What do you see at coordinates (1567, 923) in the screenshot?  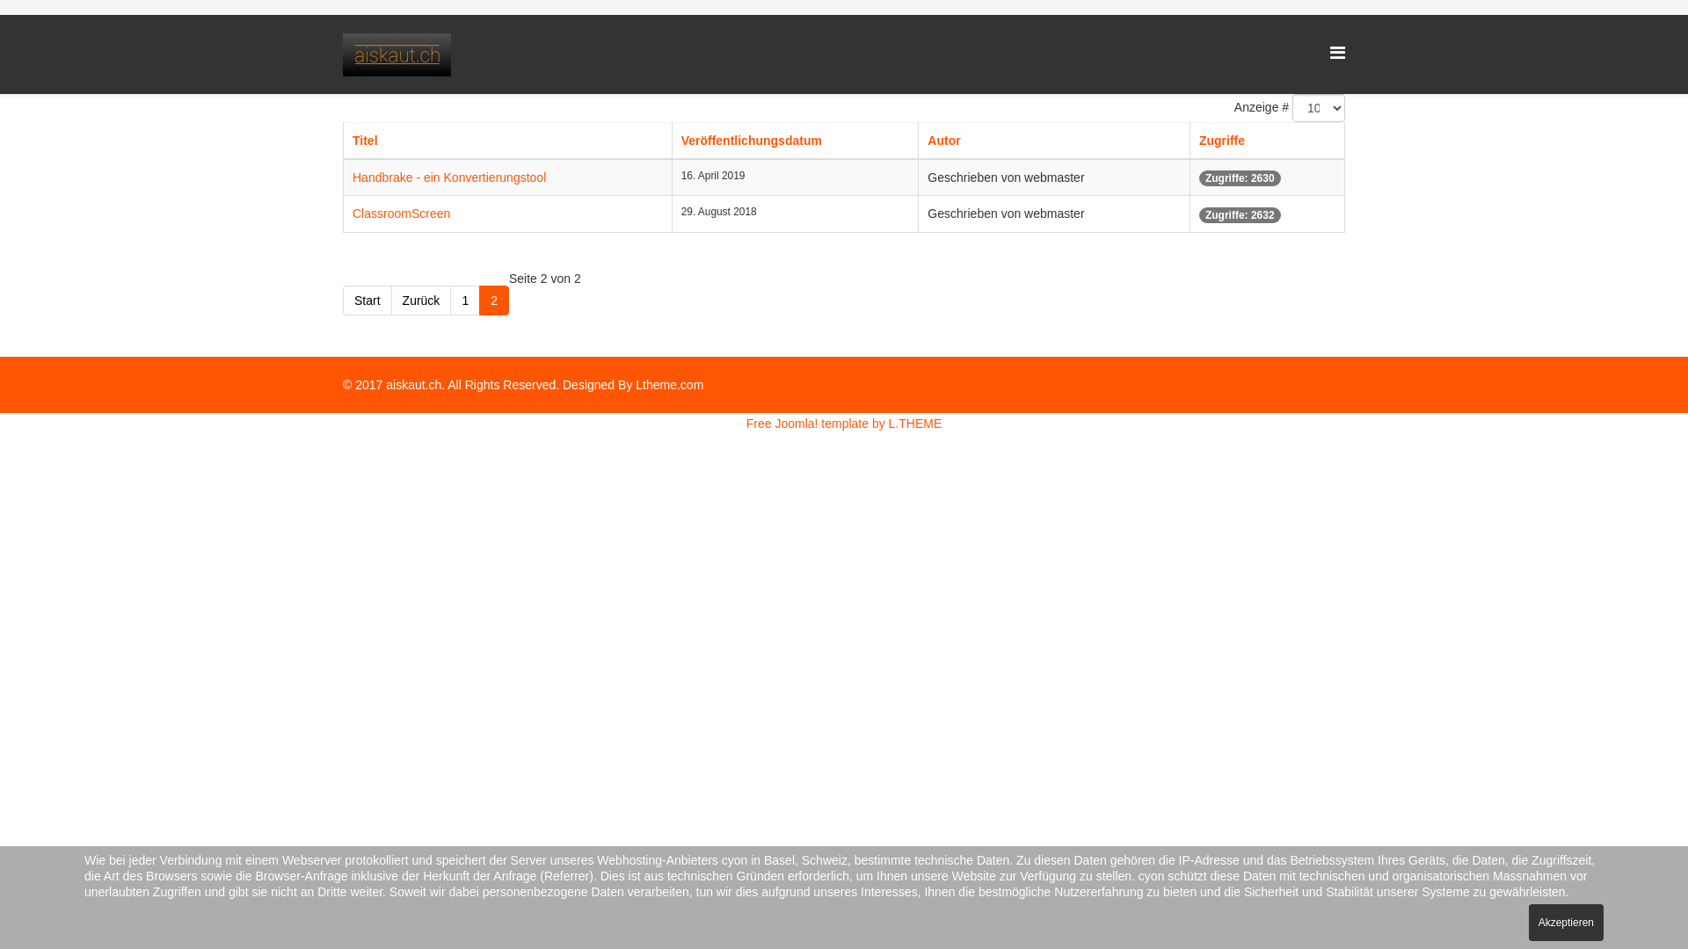 I see `Akzeptieren` at bounding box center [1567, 923].